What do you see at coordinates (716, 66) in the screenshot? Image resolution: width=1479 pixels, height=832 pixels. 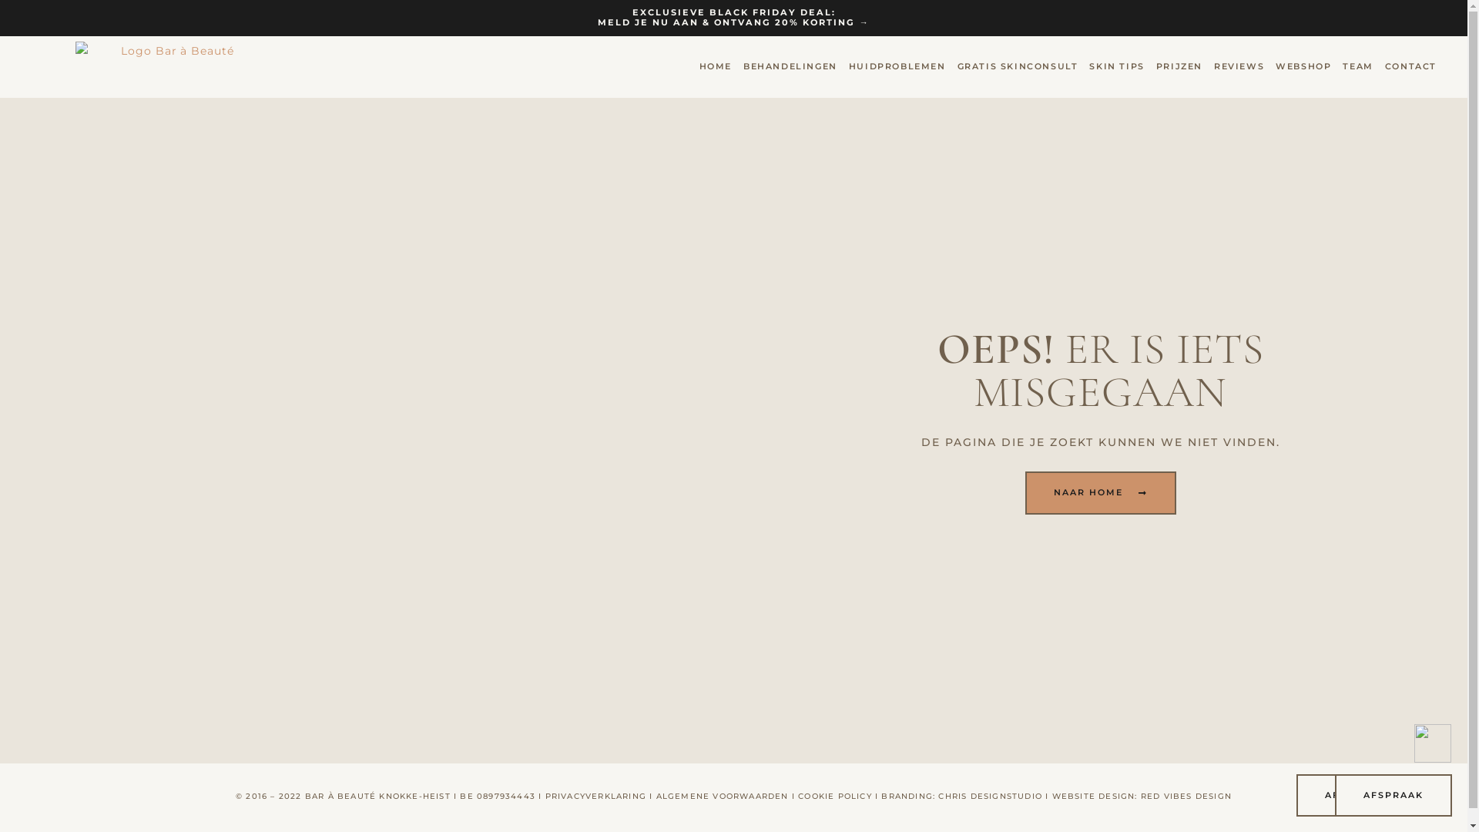 I see `HOME` at bounding box center [716, 66].